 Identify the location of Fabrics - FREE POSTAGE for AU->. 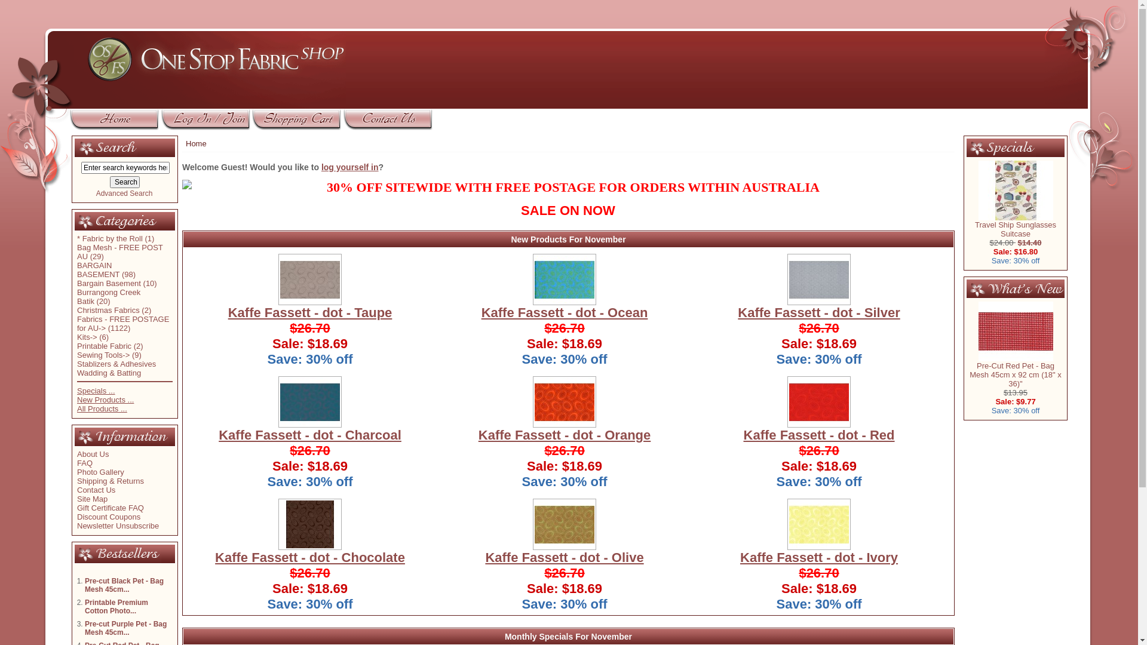
(123, 324).